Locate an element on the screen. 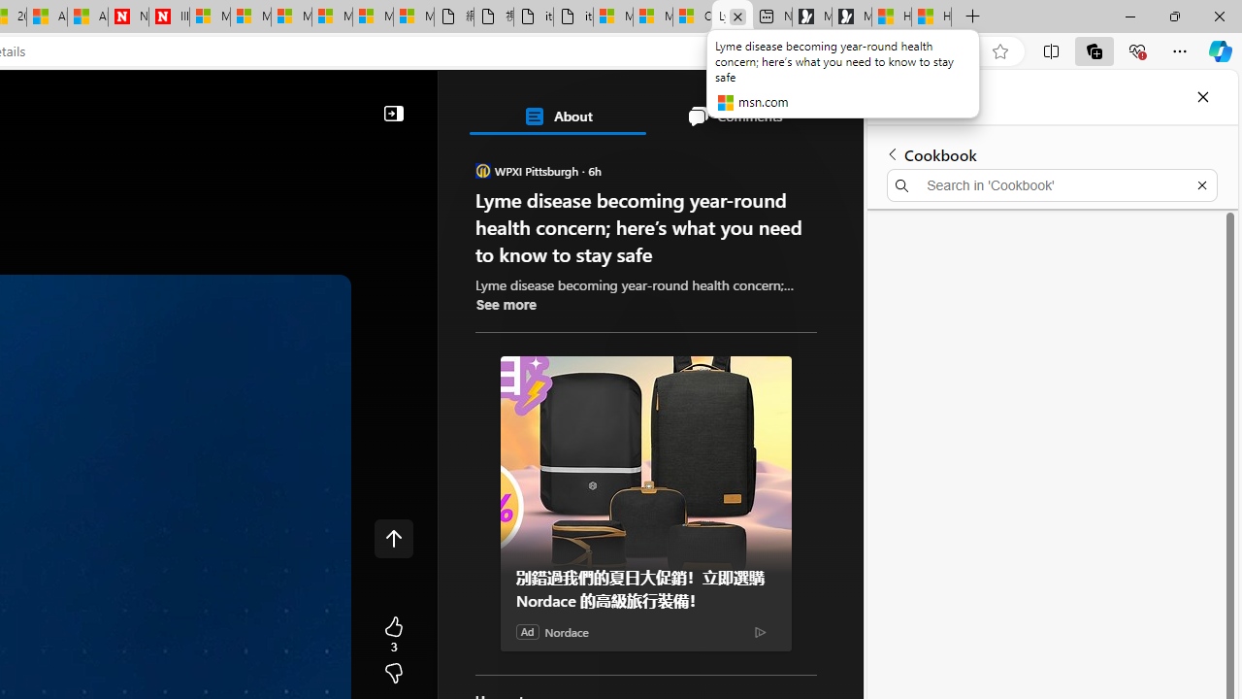  Browser essentials is located at coordinates (1137, 50).